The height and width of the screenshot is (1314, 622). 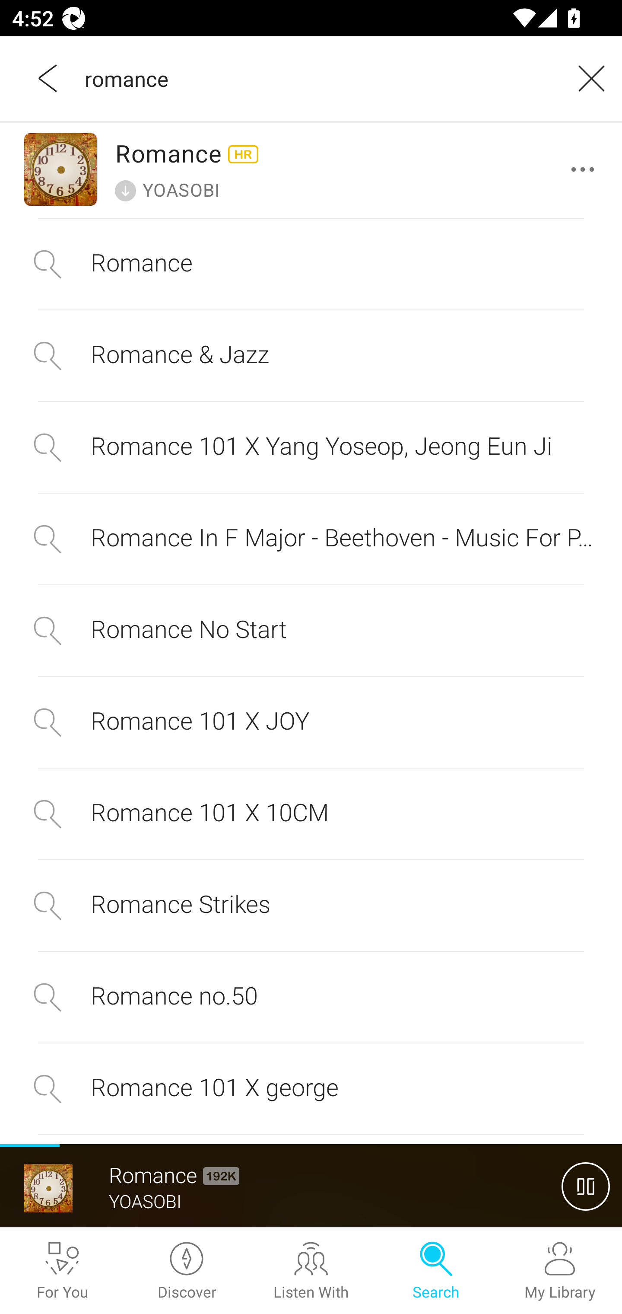 I want to click on Search, so click(x=435, y=1271).